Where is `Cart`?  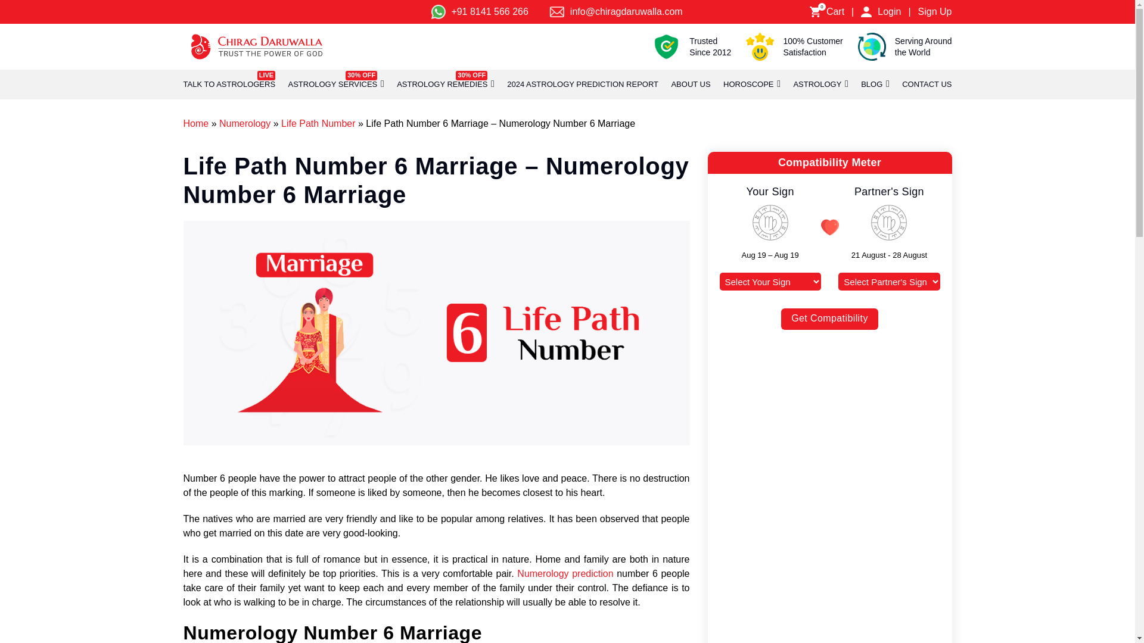 Cart is located at coordinates (935, 12).